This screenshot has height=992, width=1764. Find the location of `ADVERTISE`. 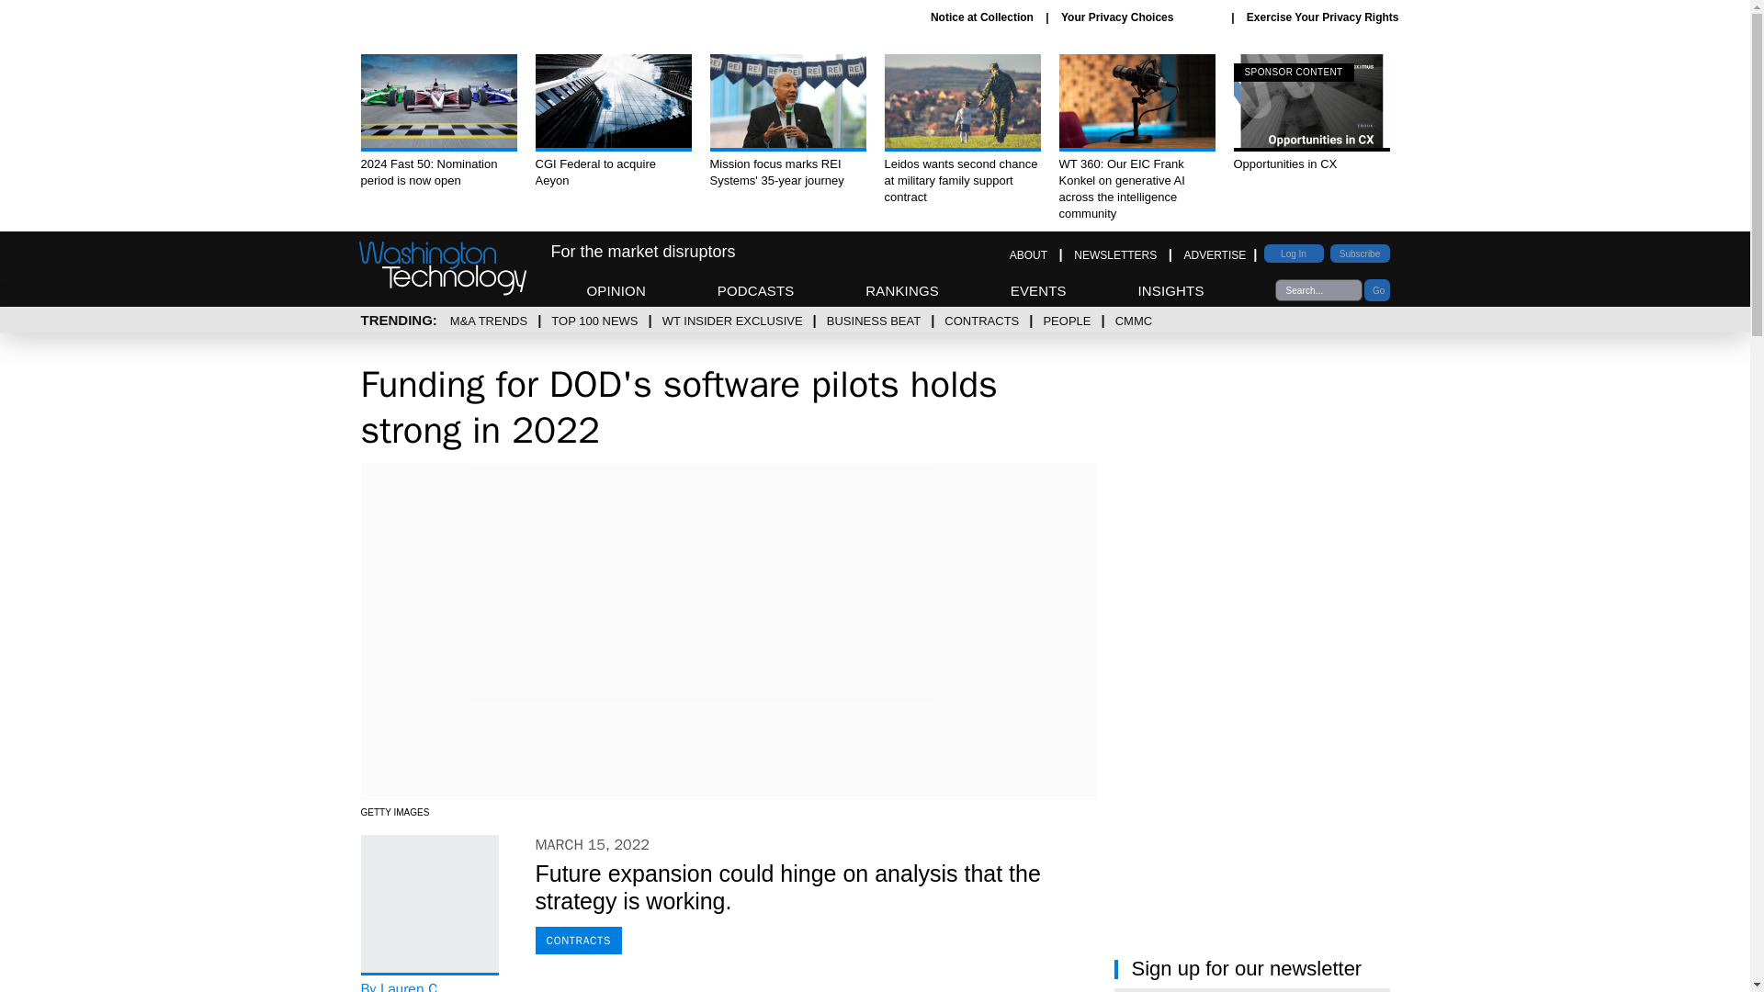

ADVERTISE is located at coordinates (1215, 255).